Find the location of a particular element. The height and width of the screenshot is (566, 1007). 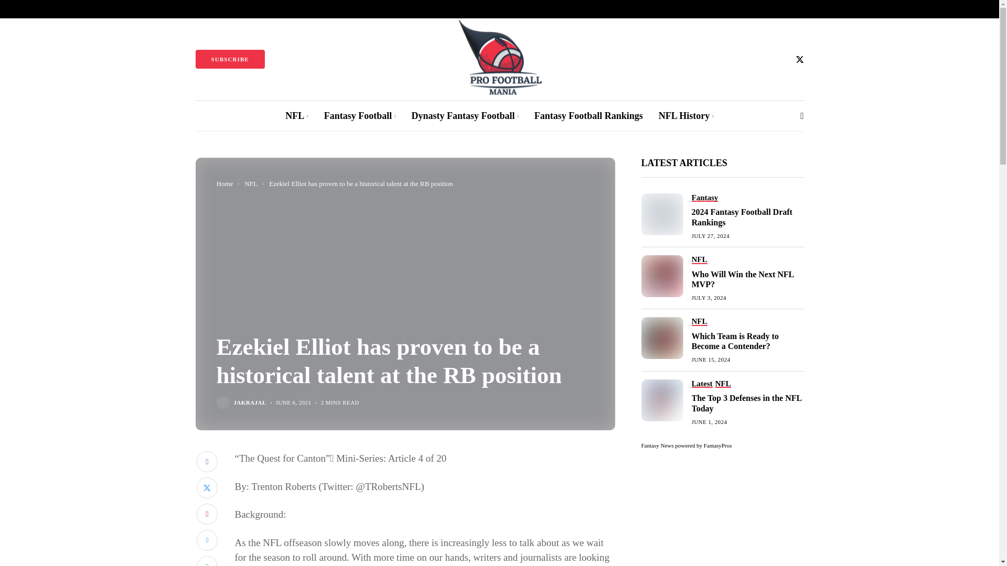

Posts by jakrajal is located at coordinates (250, 402).